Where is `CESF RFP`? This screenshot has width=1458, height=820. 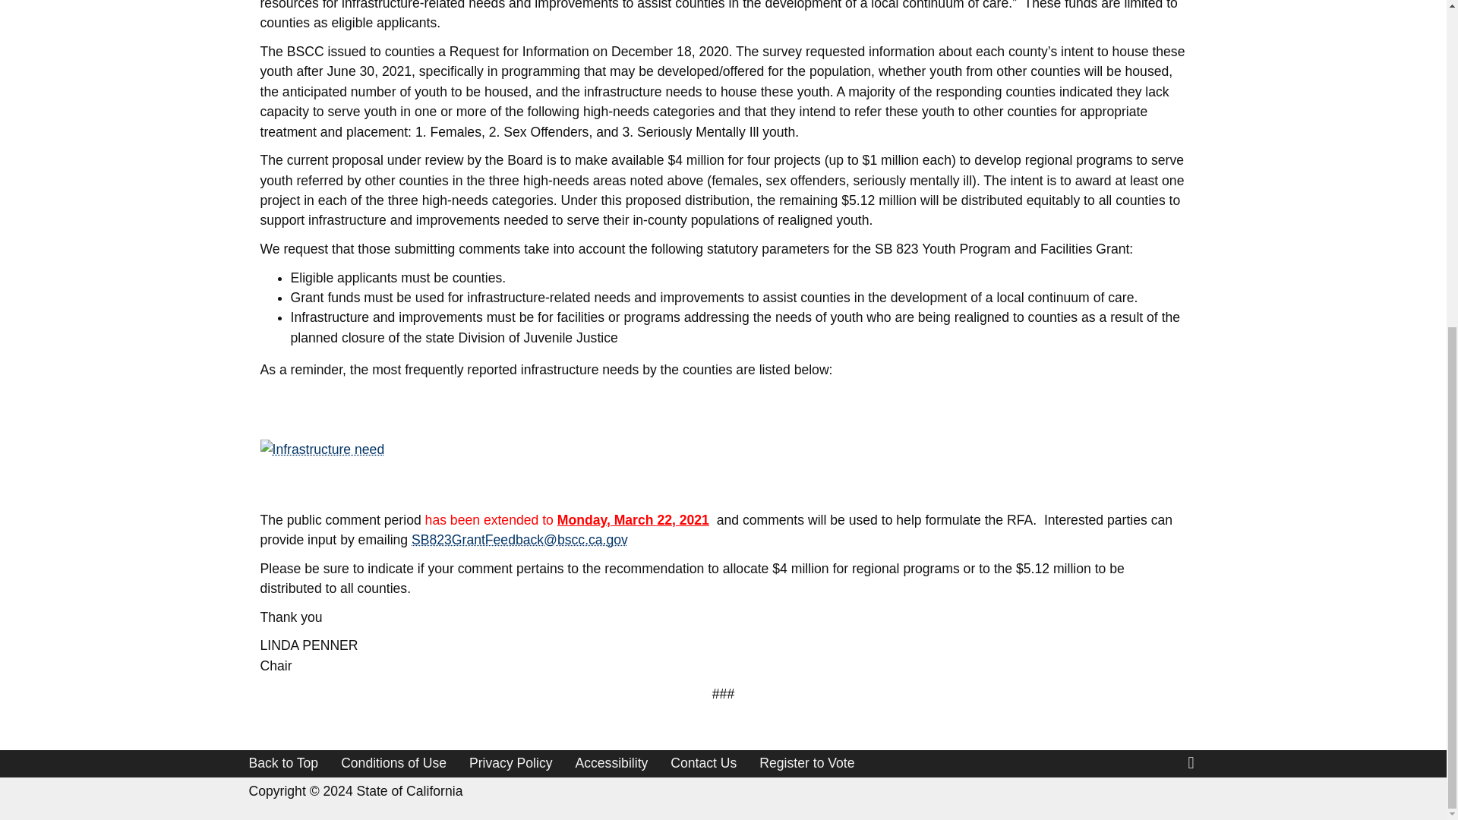 CESF RFP is located at coordinates (322, 449).